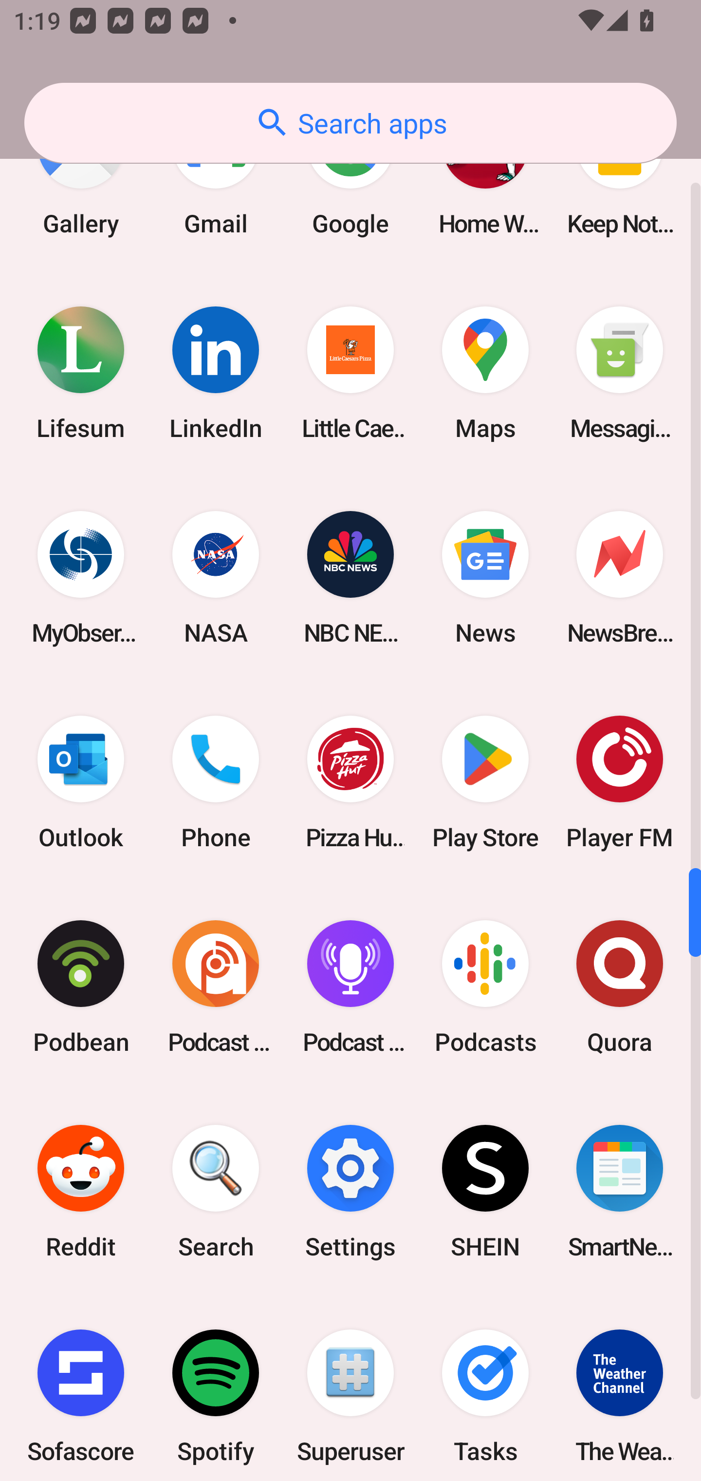 Image resolution: width=701 pixels, height=1481 pixels. What do you see at coordinates (350, 781) in the screenshot?
I see `Pizza Hut HK & Macau` at bounding box center [350, 781].